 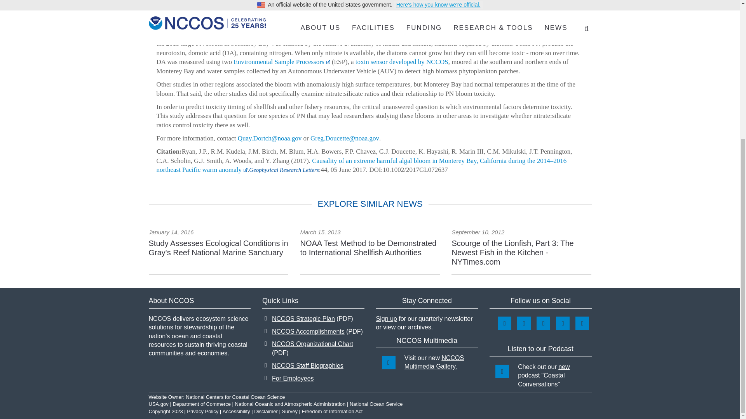 I want to click on Event Response, so click(x=309, y=1).